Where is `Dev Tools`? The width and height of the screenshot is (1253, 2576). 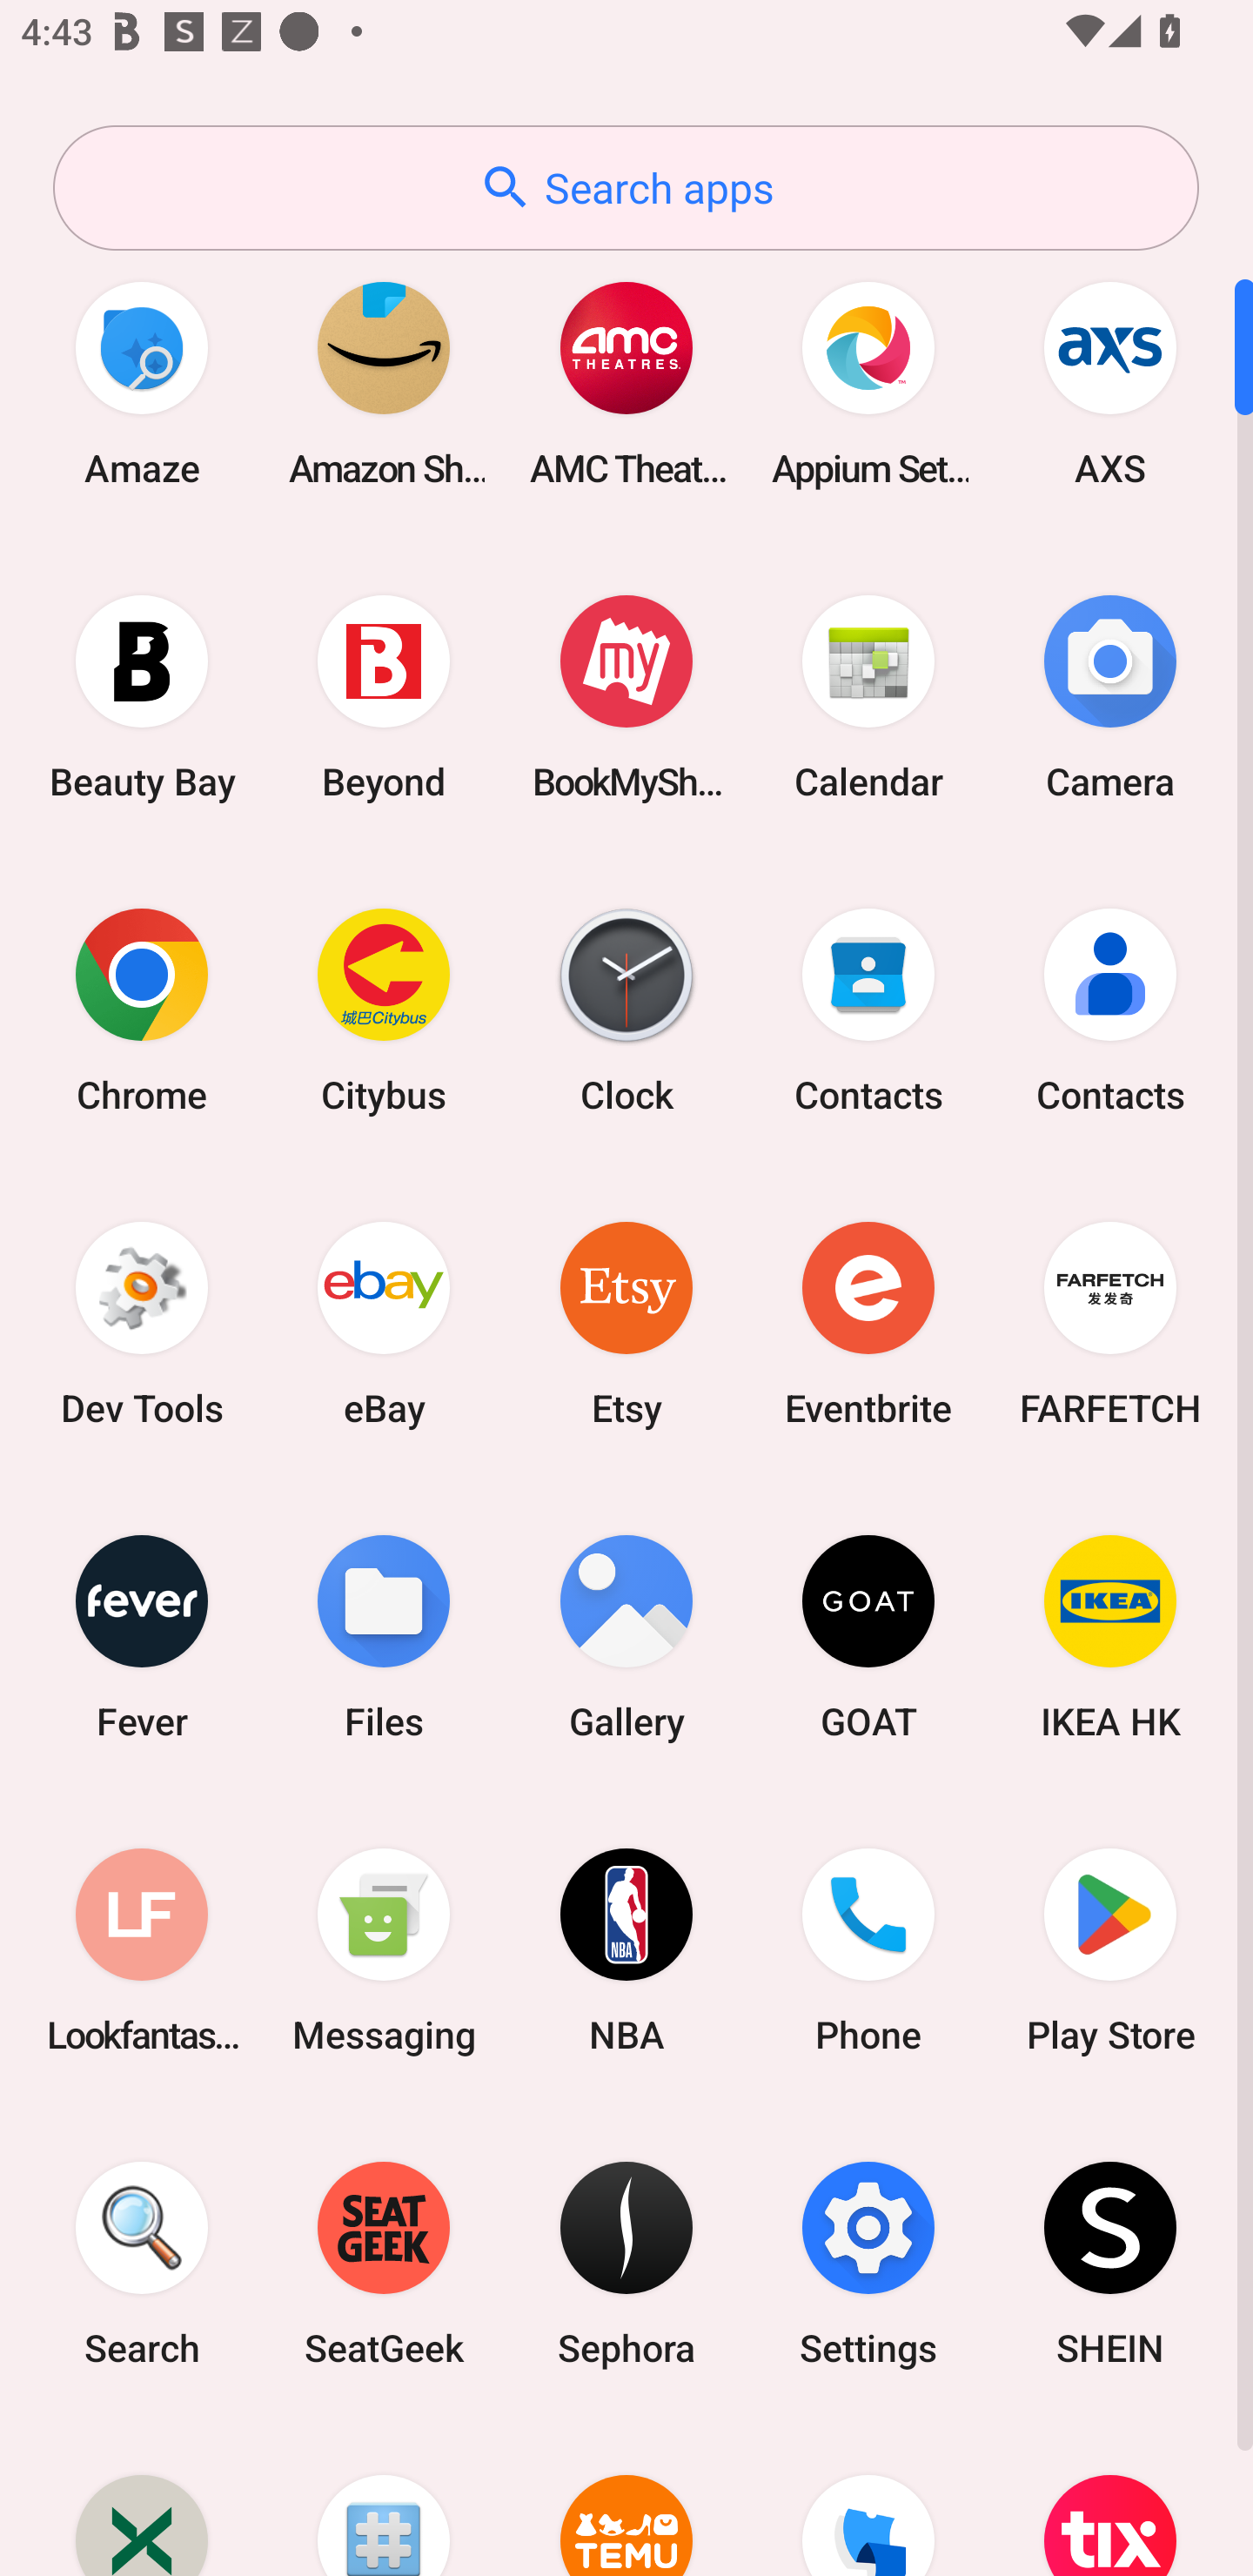
Dev Tools is located at coordinates (142, 1323).